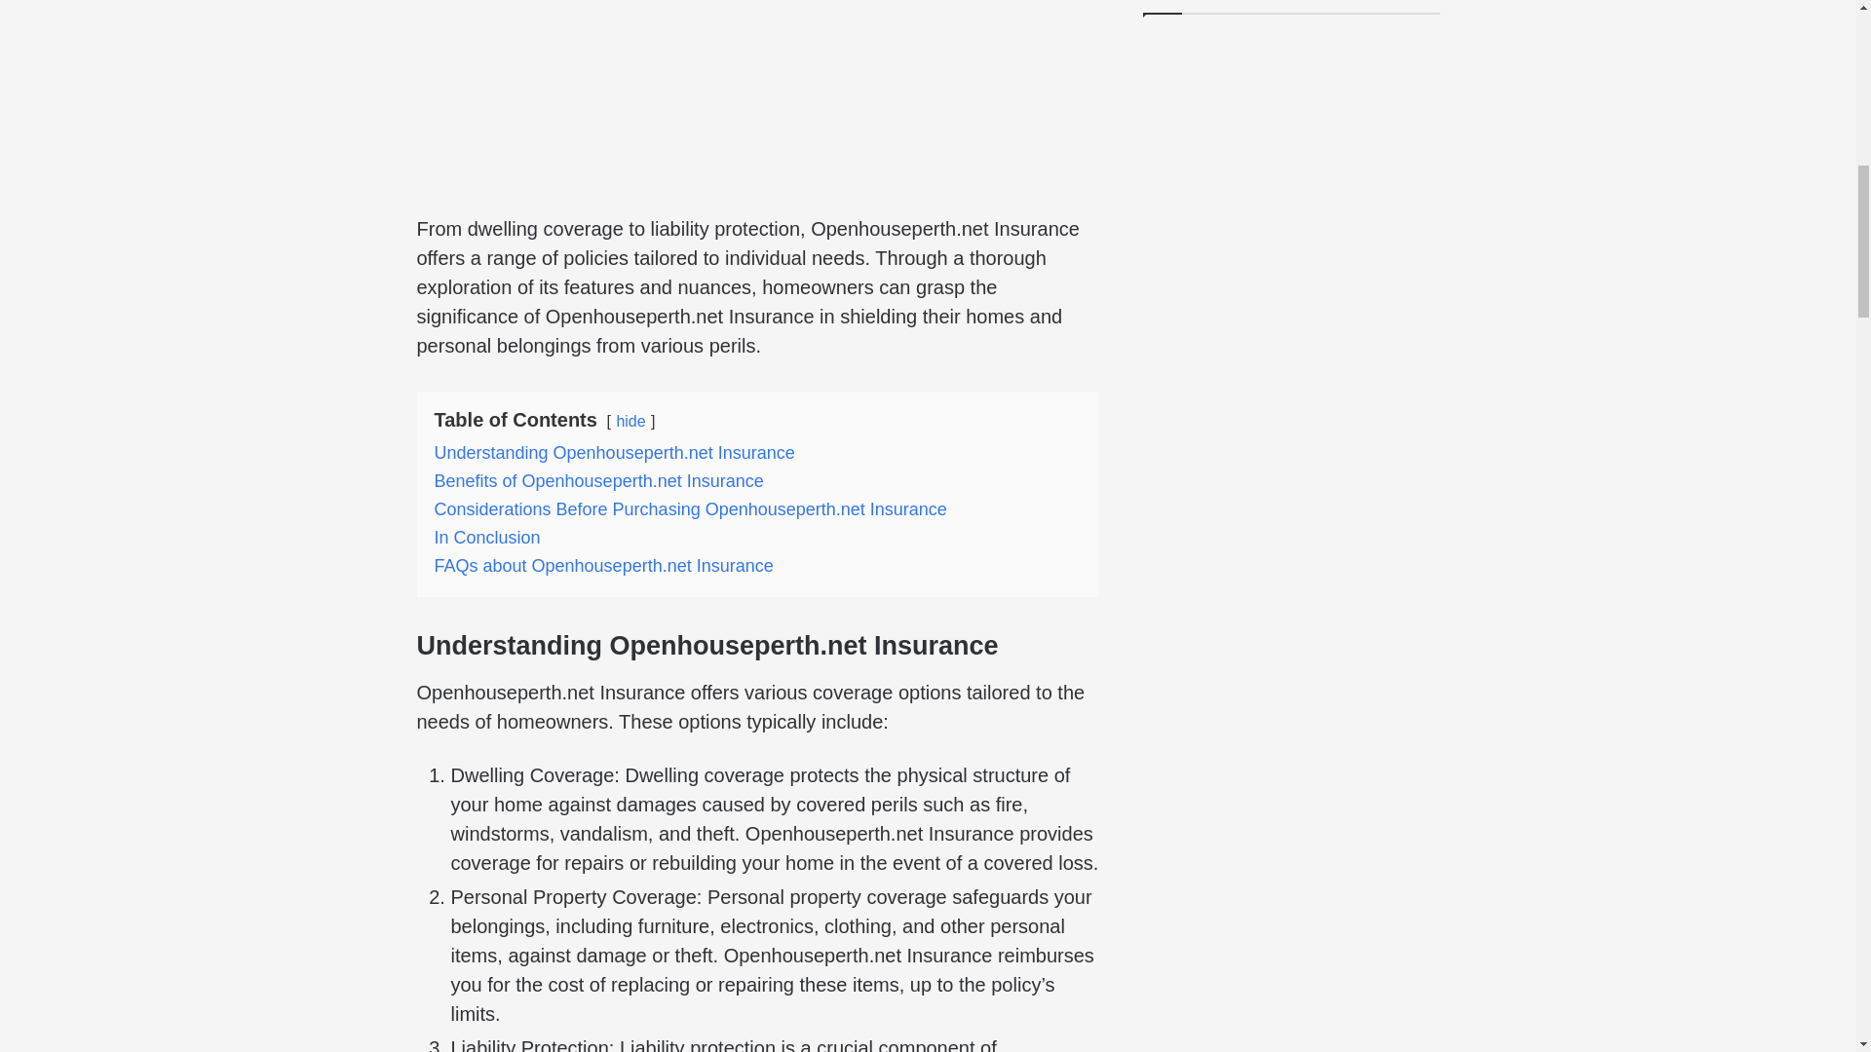  I want to click on Advertisement, so click(758, 99).